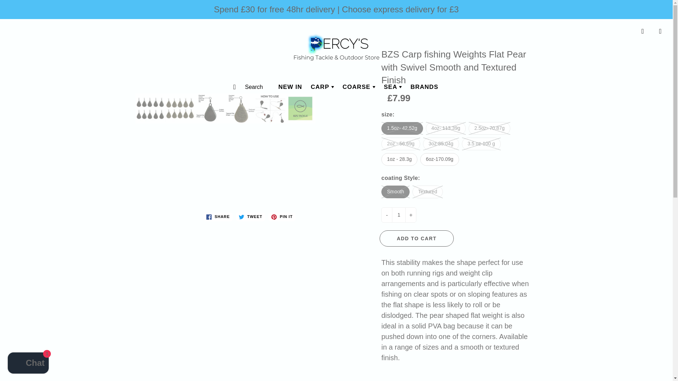  I want to click on You have 0 items in your cart, so click(660, 31).